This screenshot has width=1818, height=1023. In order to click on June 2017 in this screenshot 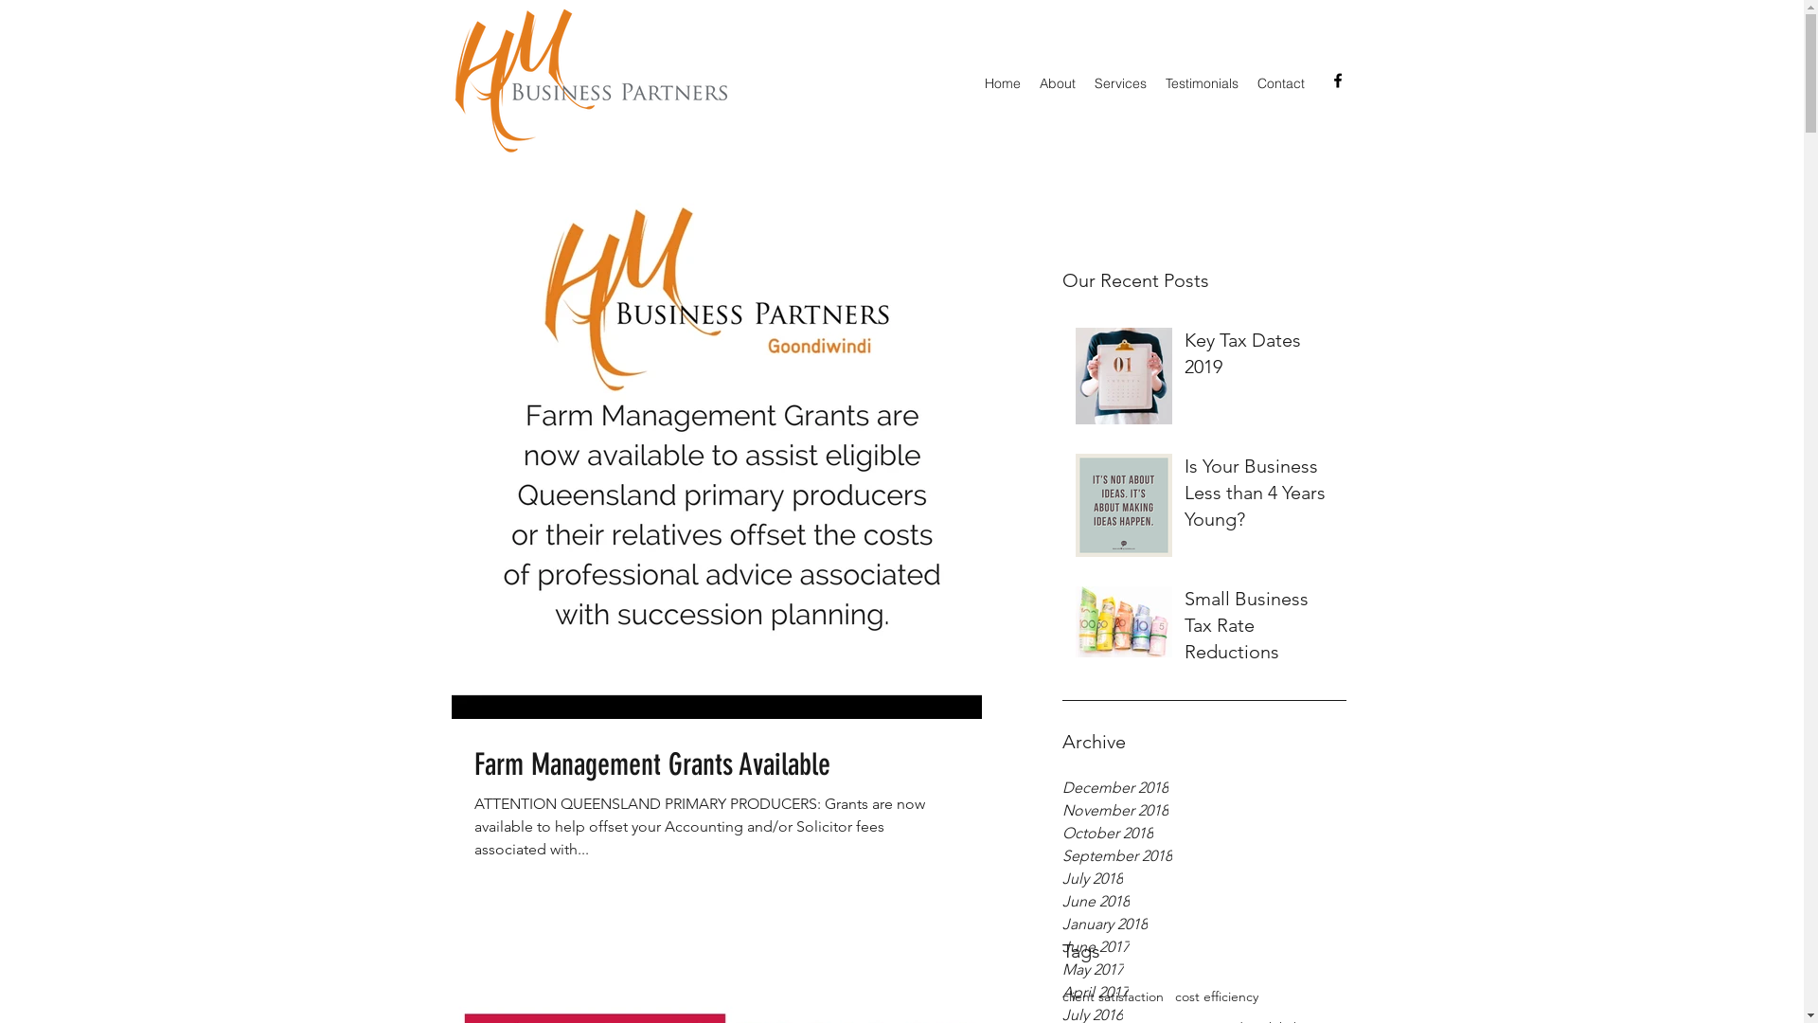, I will do `click(1204, 947)`.